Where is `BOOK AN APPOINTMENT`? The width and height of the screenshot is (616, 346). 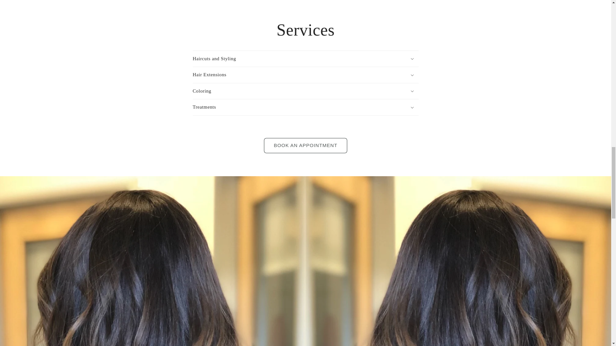
BOOK AN APPOINTMENT is located at coordinates (305, 145).